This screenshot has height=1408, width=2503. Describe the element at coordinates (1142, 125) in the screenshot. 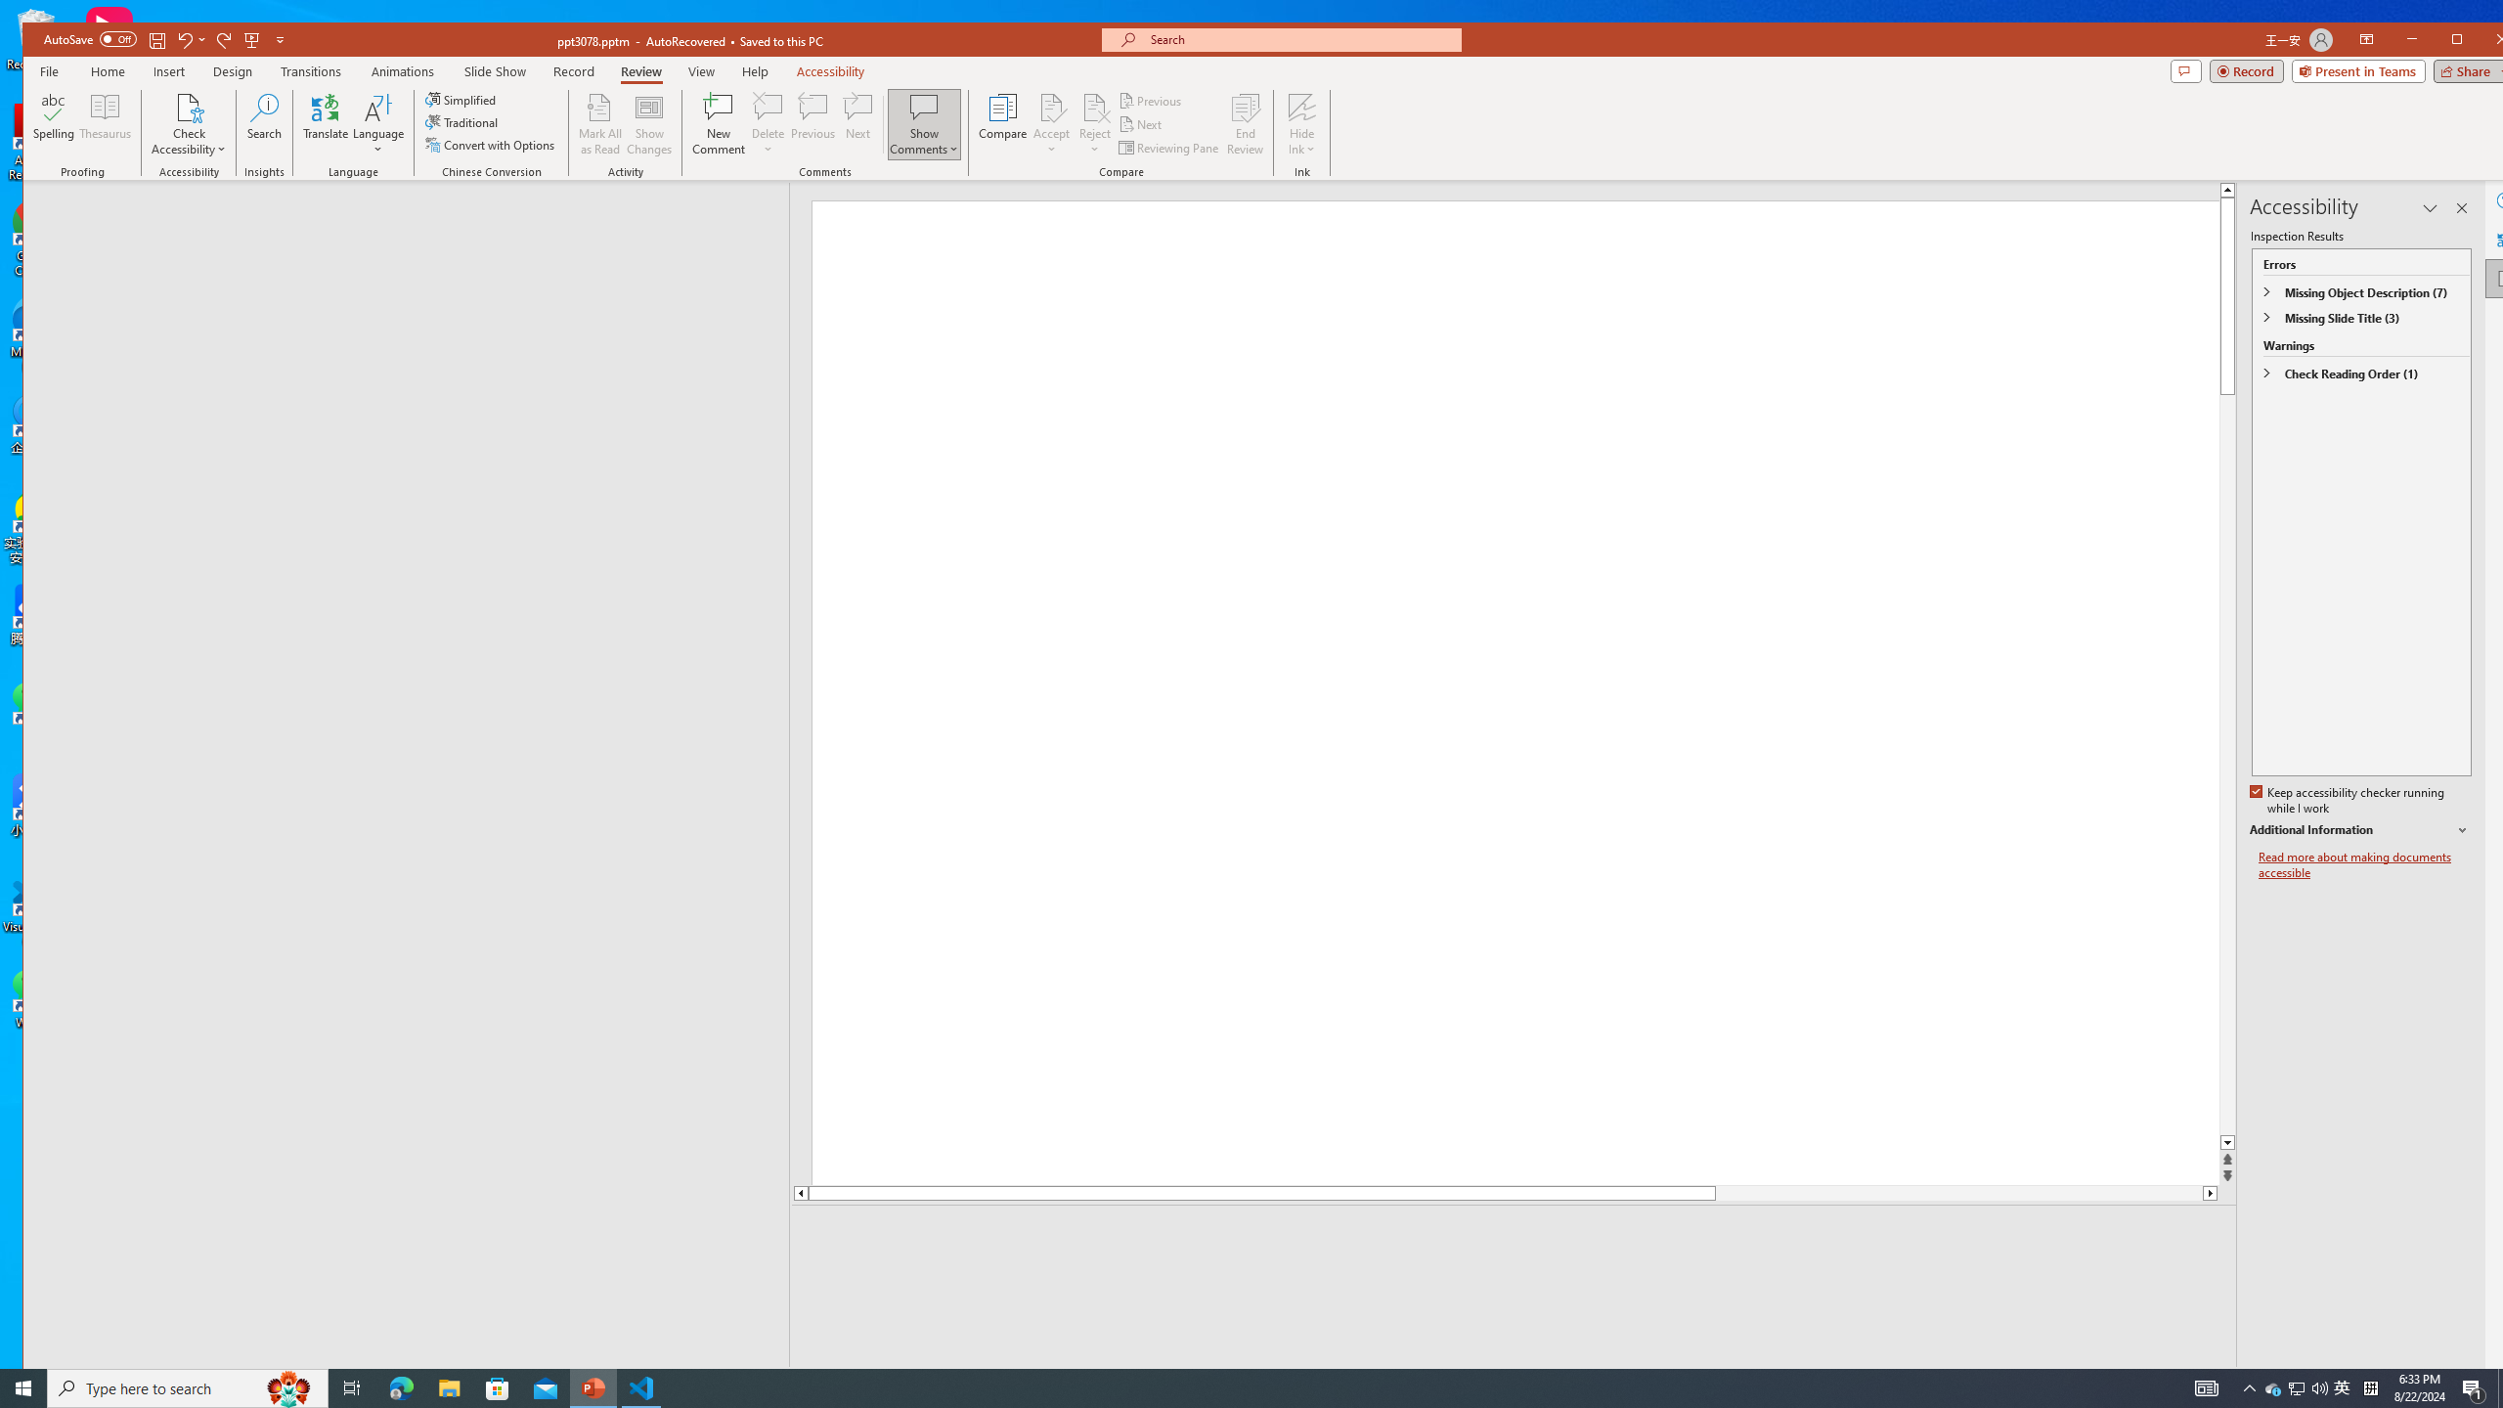

I see `Next` at that location.